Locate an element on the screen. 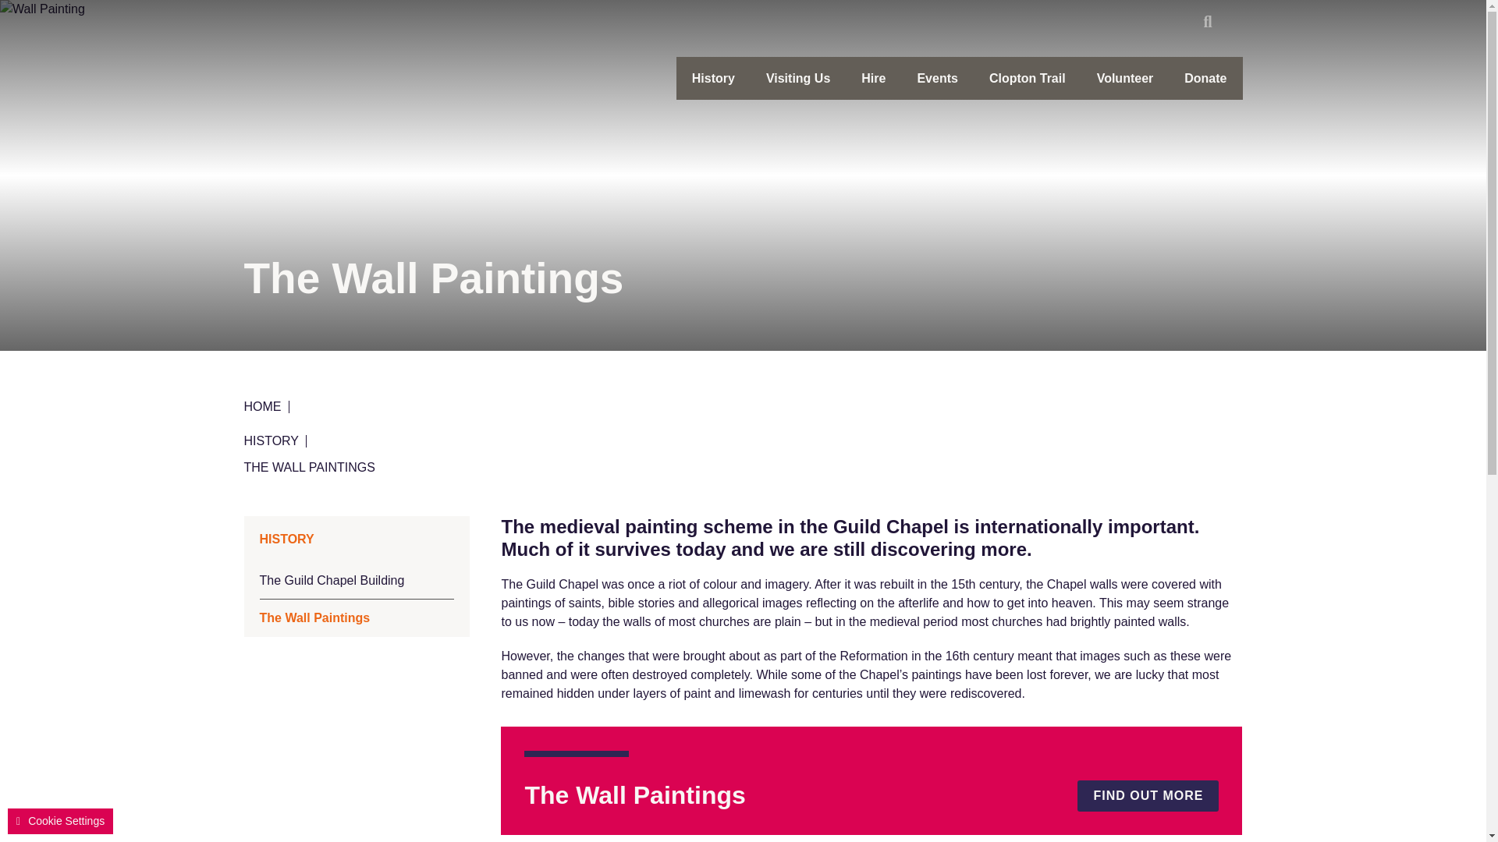  Hire is located at coordinates (874, 78).